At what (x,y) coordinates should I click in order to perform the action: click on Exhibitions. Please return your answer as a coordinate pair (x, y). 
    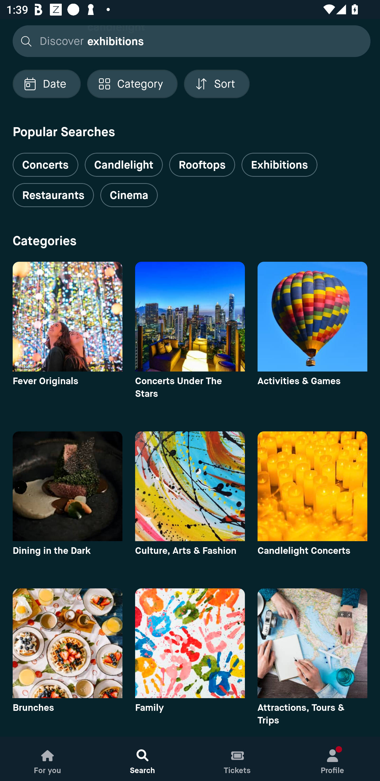
    Looking at the image, I should click on (279, 165).